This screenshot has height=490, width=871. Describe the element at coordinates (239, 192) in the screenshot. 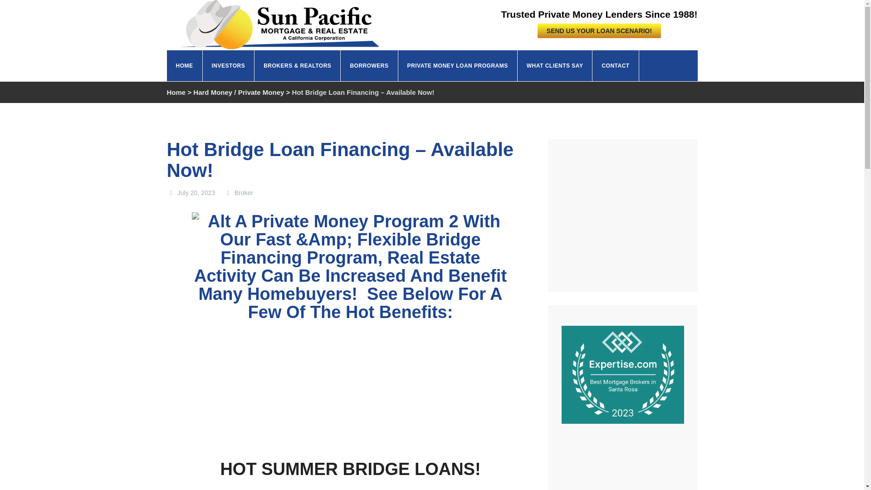

I see `Broker` at that location.